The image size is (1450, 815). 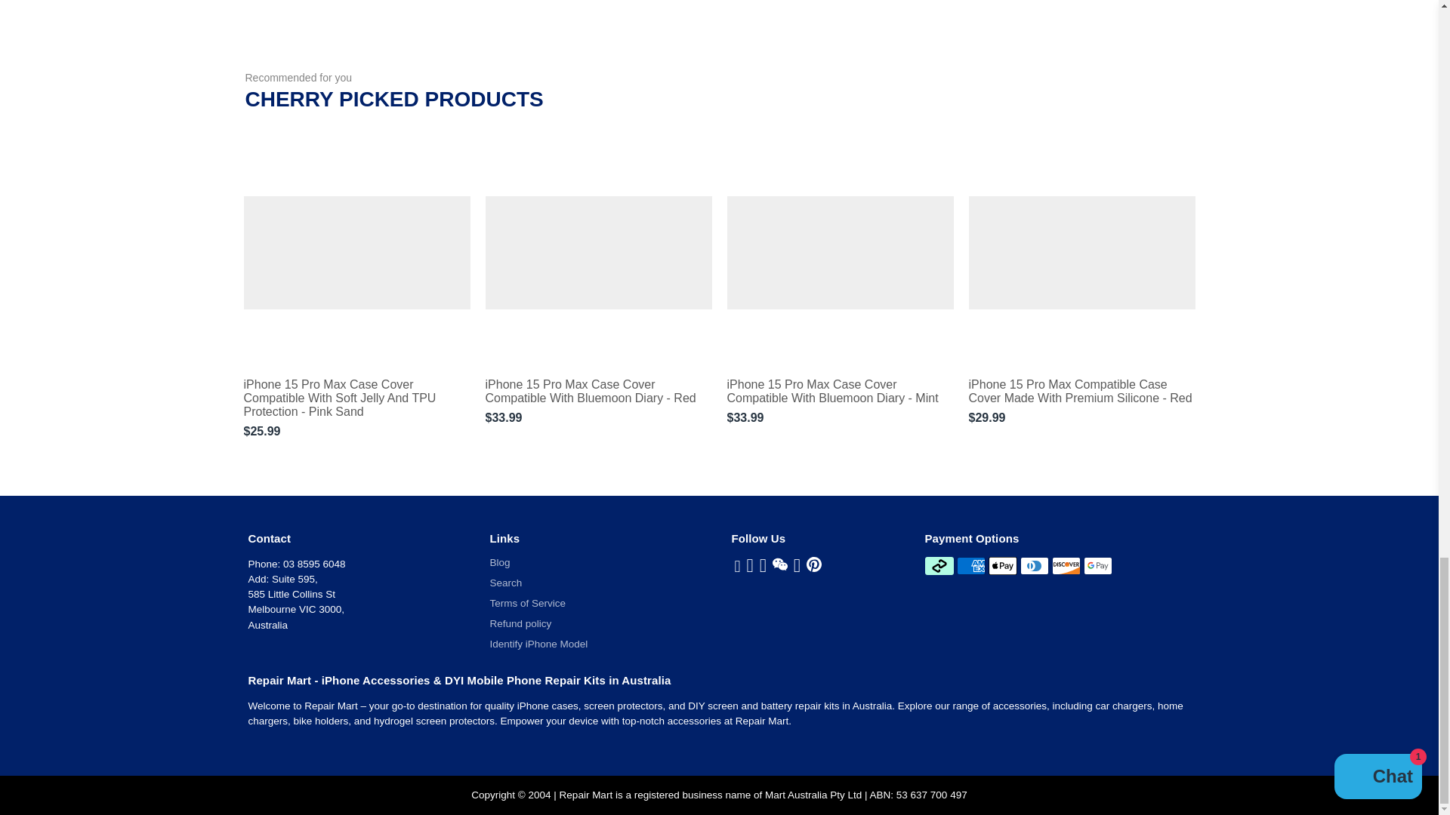 I want to click on WeChat icon, so click(x=779, y=564).